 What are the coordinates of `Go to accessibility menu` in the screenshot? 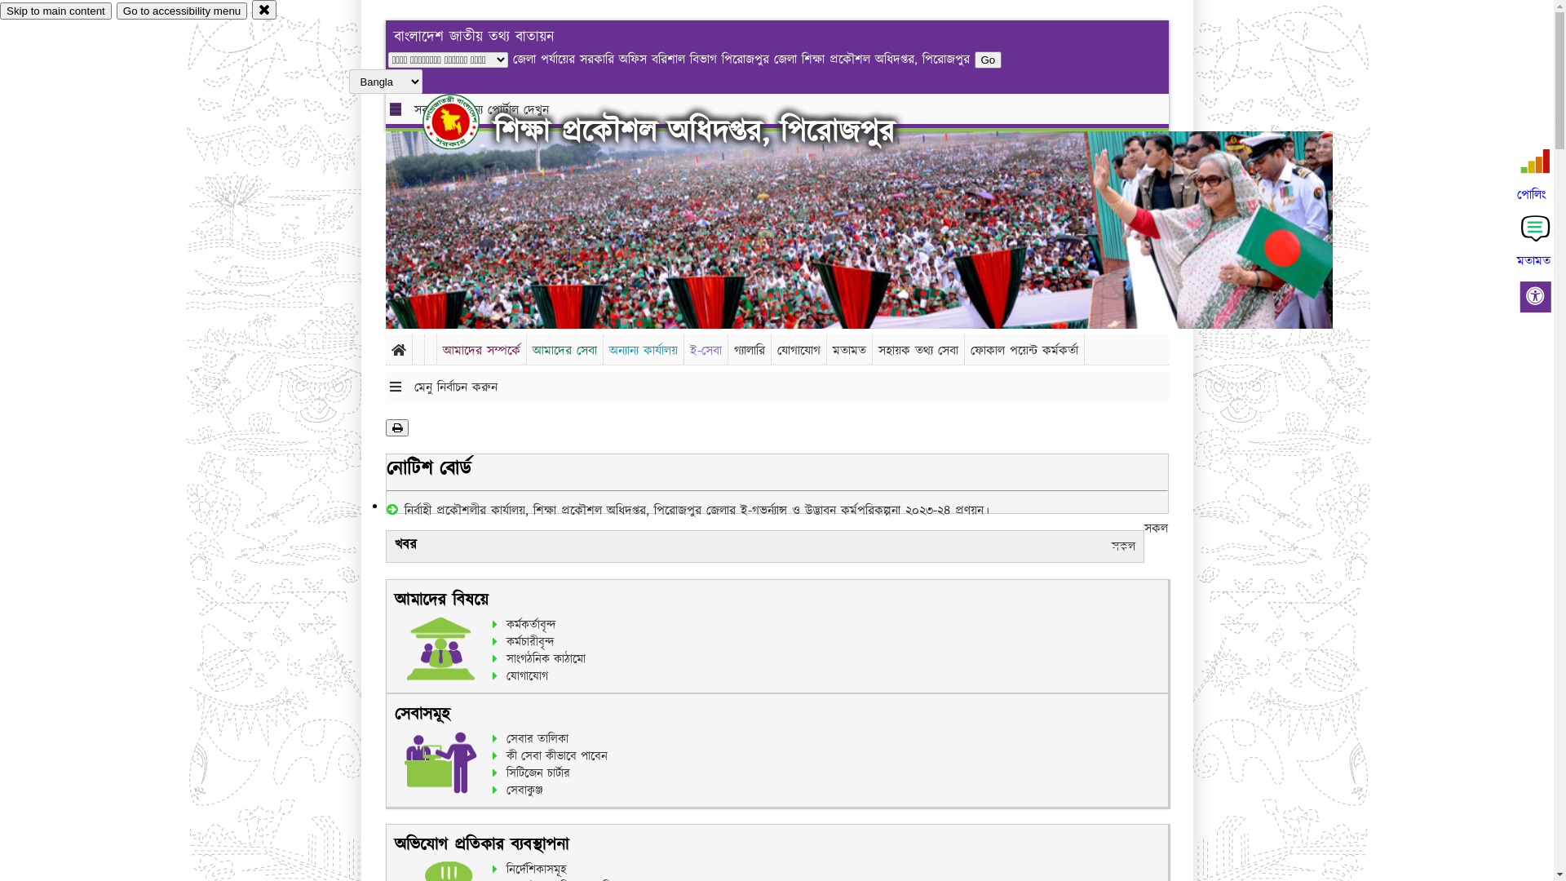 It's located at (182, 11).